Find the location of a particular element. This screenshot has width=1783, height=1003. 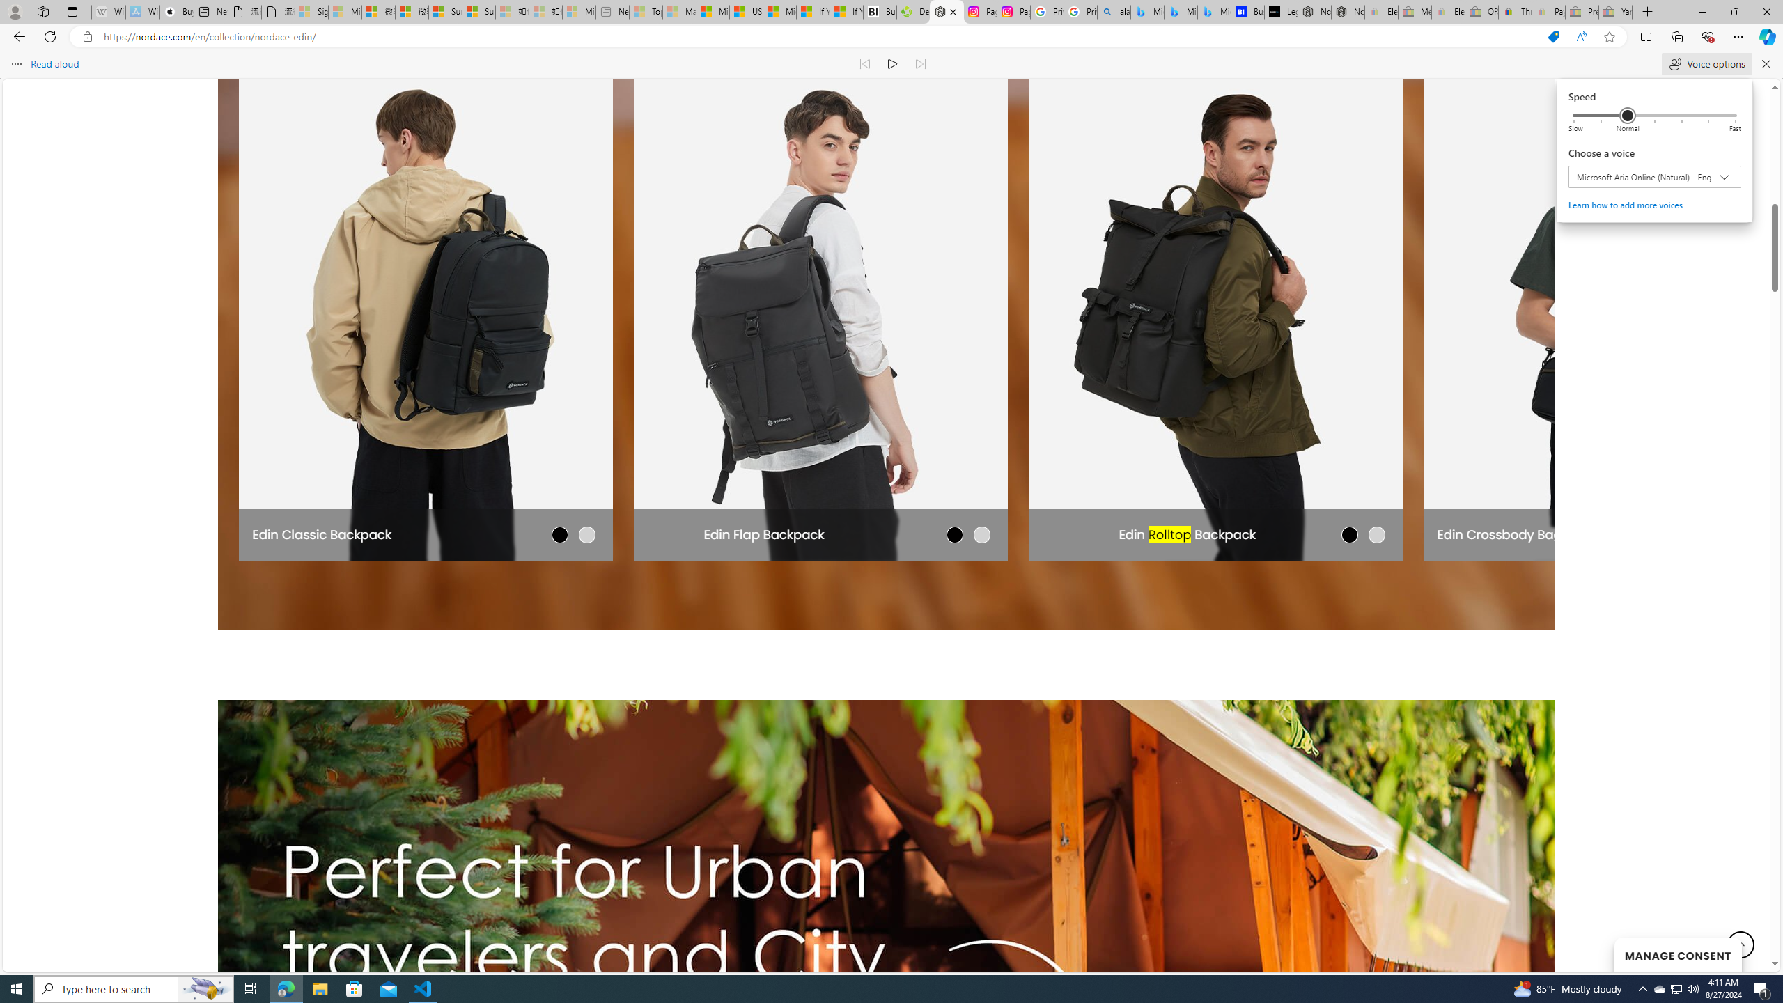

Class: flickity-button-icon is located at coordinates (1496, 304).